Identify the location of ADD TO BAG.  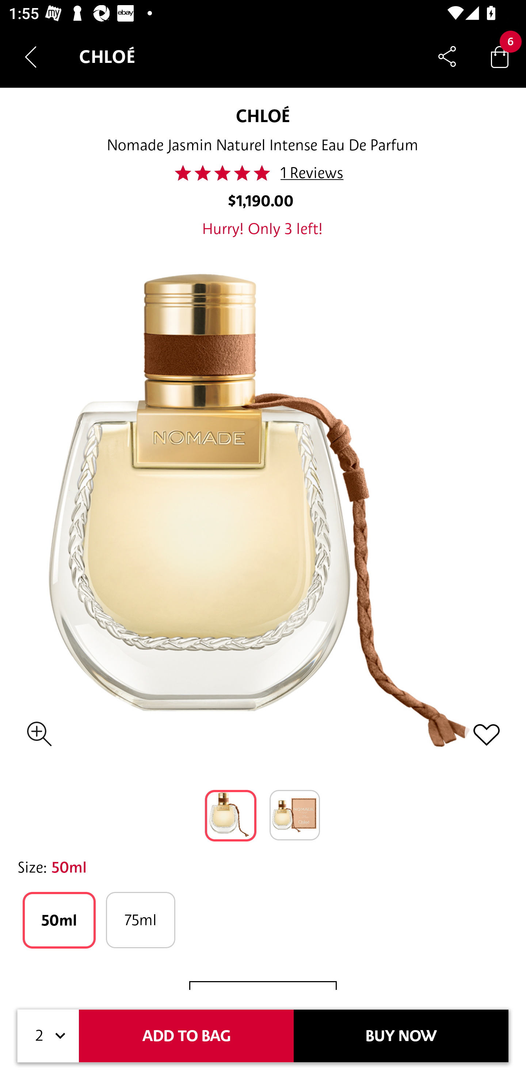
(186, 1036).